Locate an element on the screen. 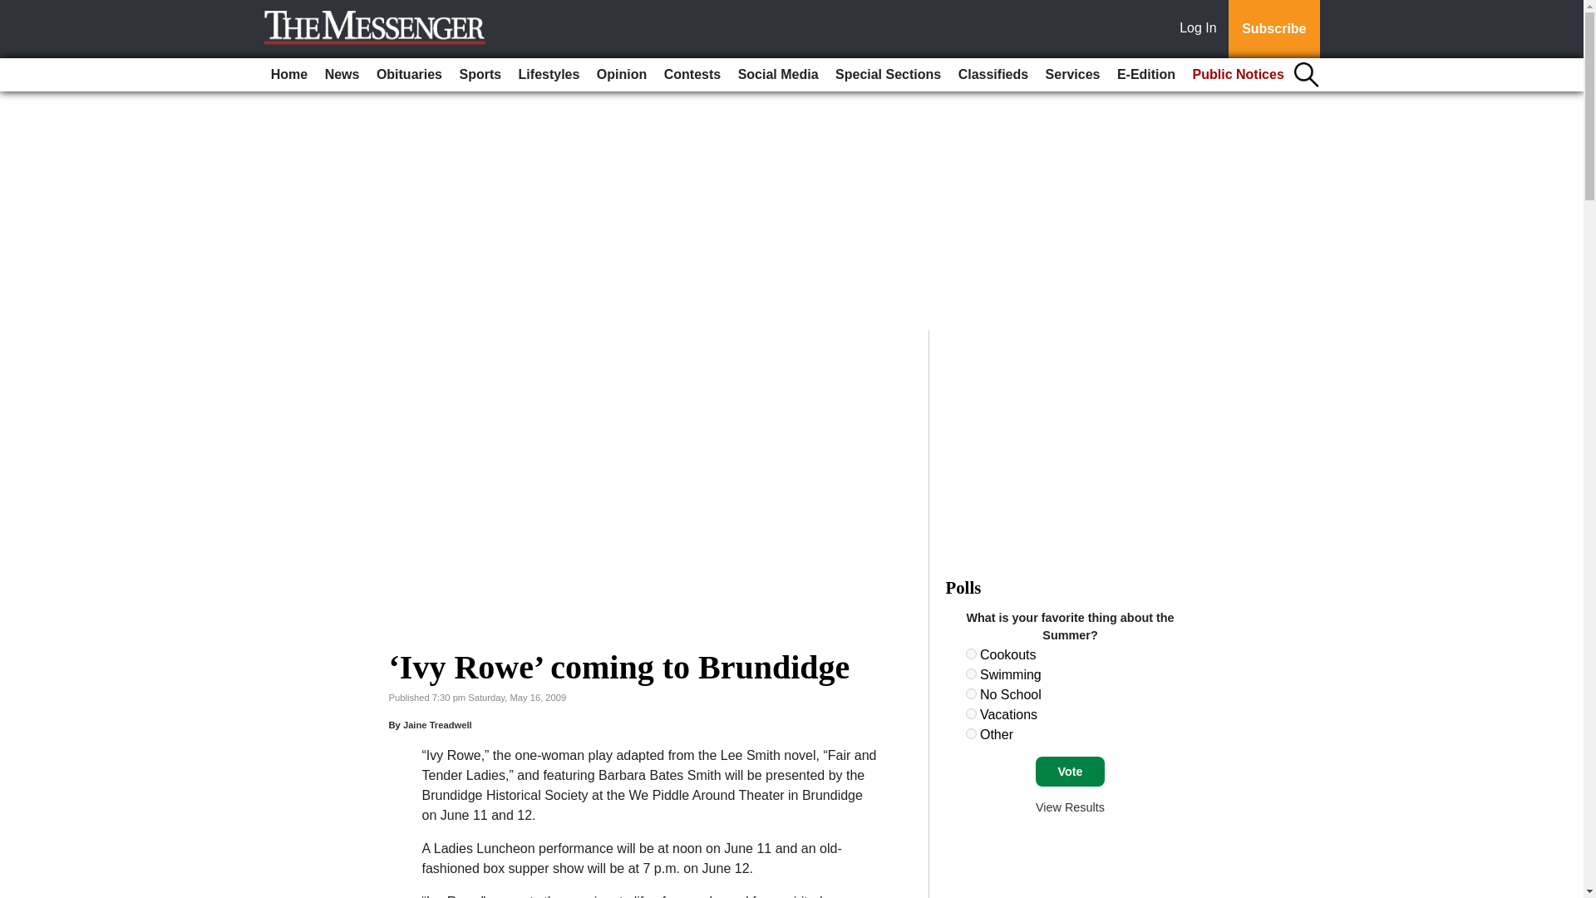  Lifestyles is located at coordinates (549, 75).